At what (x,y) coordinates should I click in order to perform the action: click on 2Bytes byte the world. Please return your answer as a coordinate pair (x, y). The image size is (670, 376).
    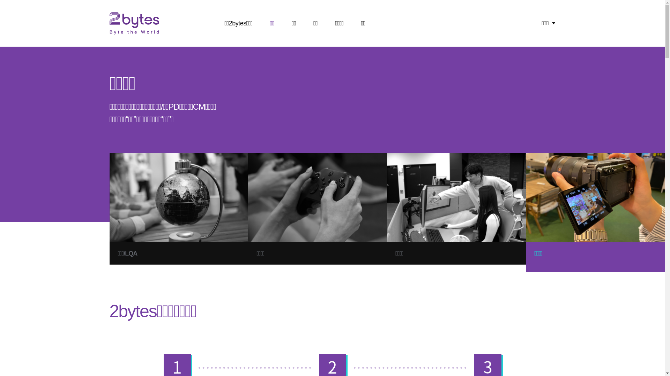
    Looking at the image, I should click on (134, 23).